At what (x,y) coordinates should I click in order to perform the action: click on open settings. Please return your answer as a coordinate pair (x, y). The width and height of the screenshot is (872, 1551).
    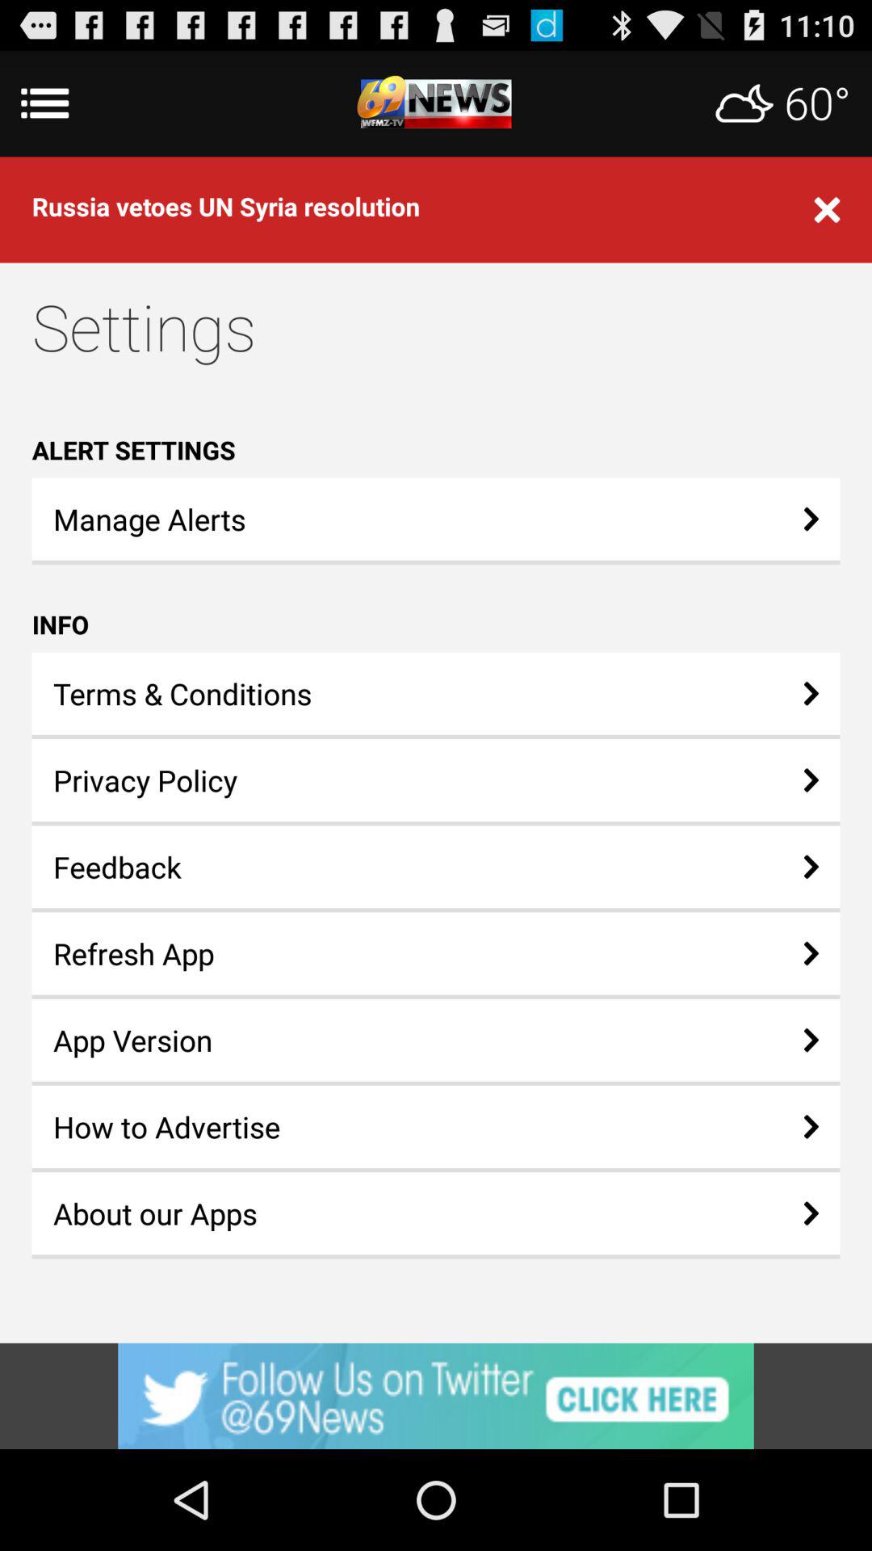
    Looking at the image, I should click on (436, 103).